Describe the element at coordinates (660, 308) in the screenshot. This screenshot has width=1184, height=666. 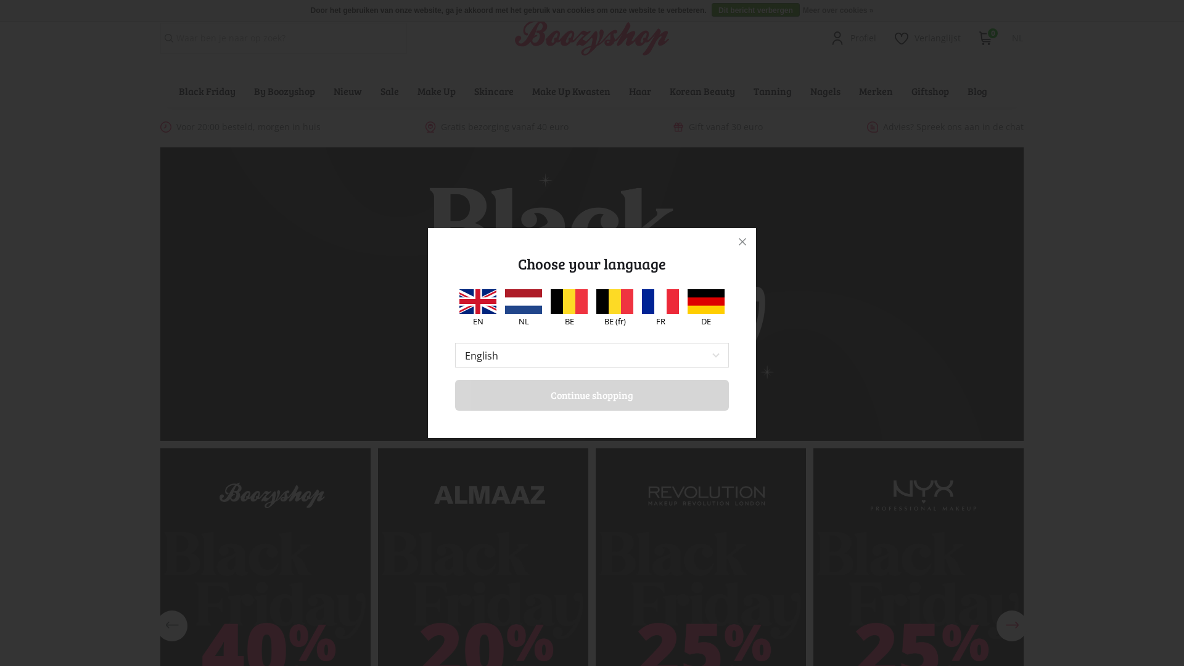
I see `FR` at that location.